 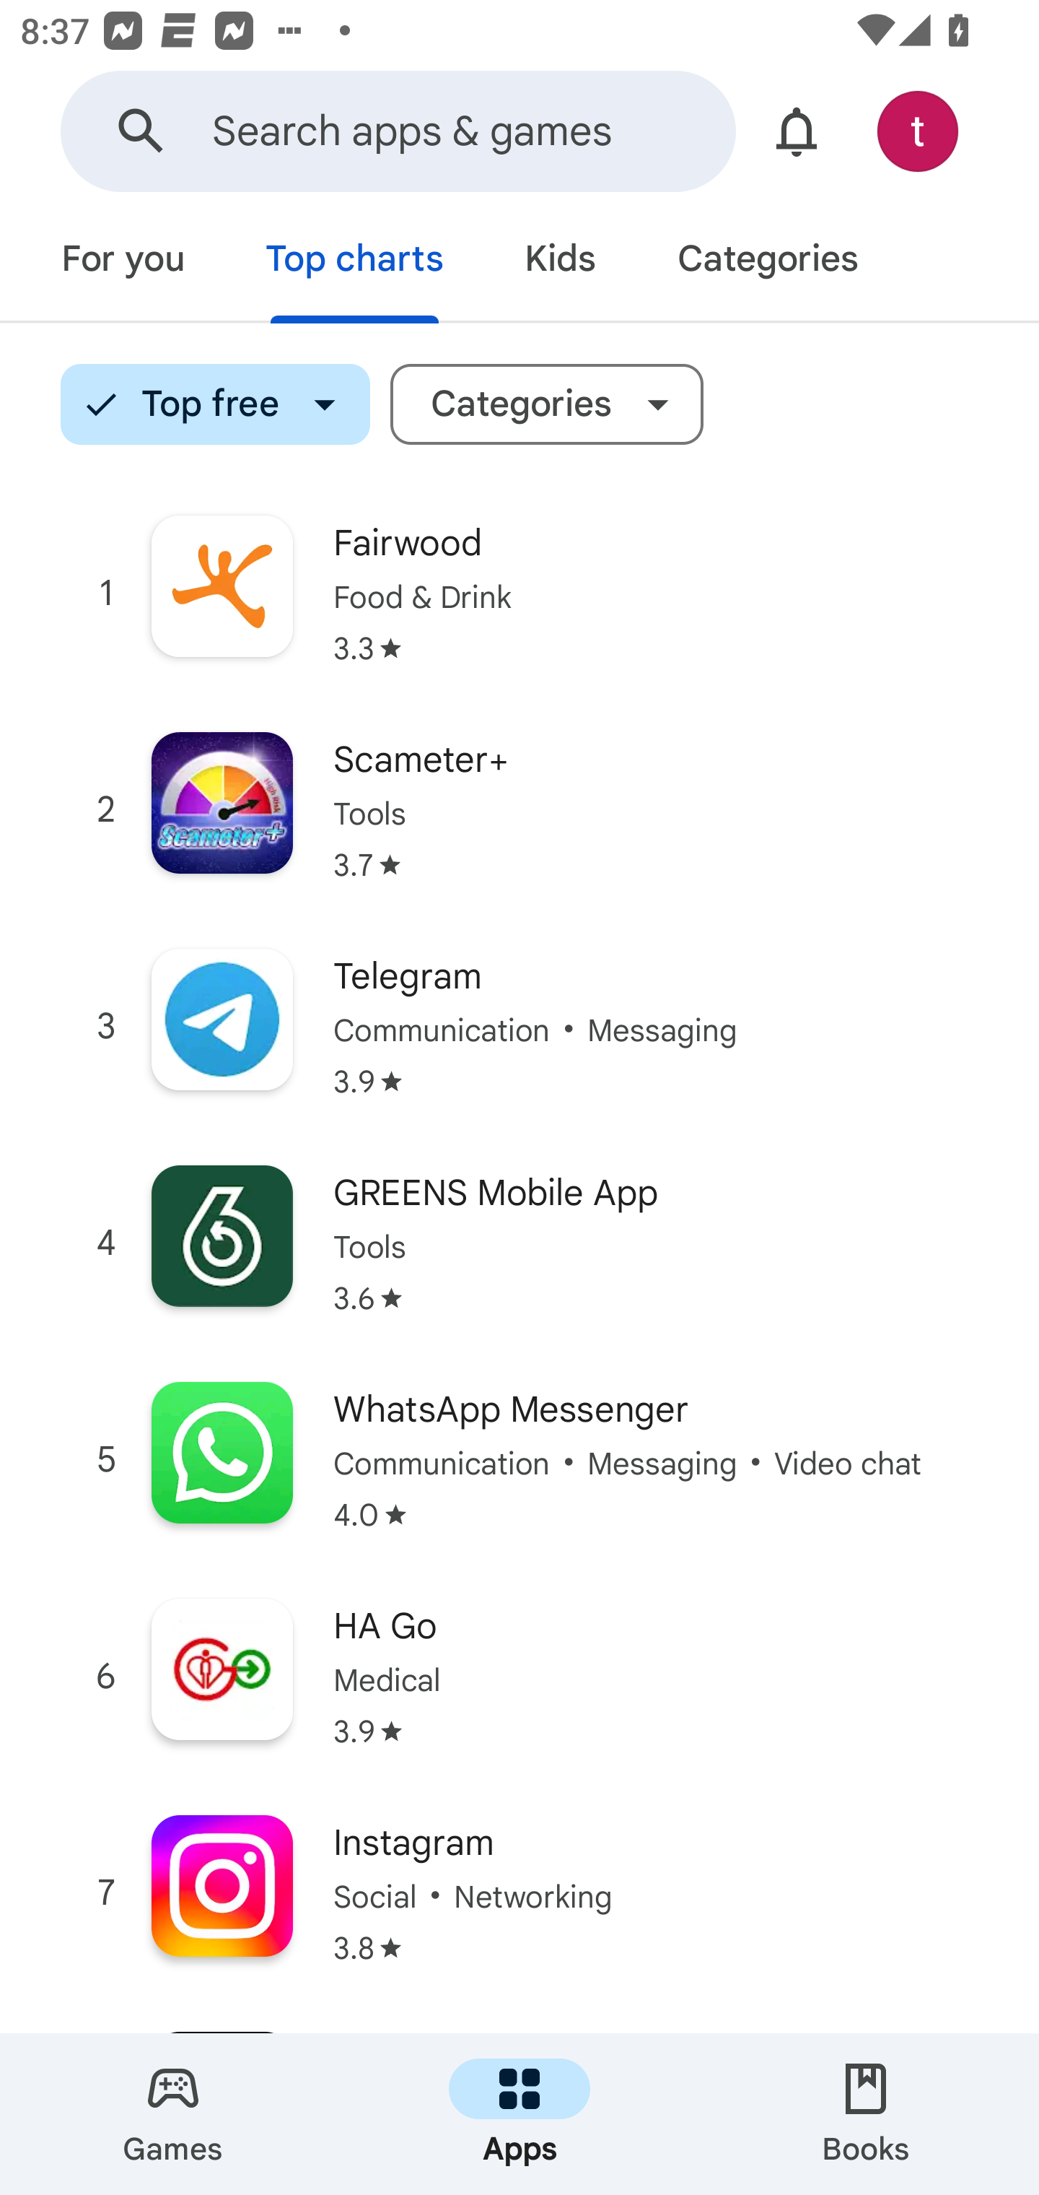 I want to click on Search Google Play Search apps & games, so click(x=398, y=131).